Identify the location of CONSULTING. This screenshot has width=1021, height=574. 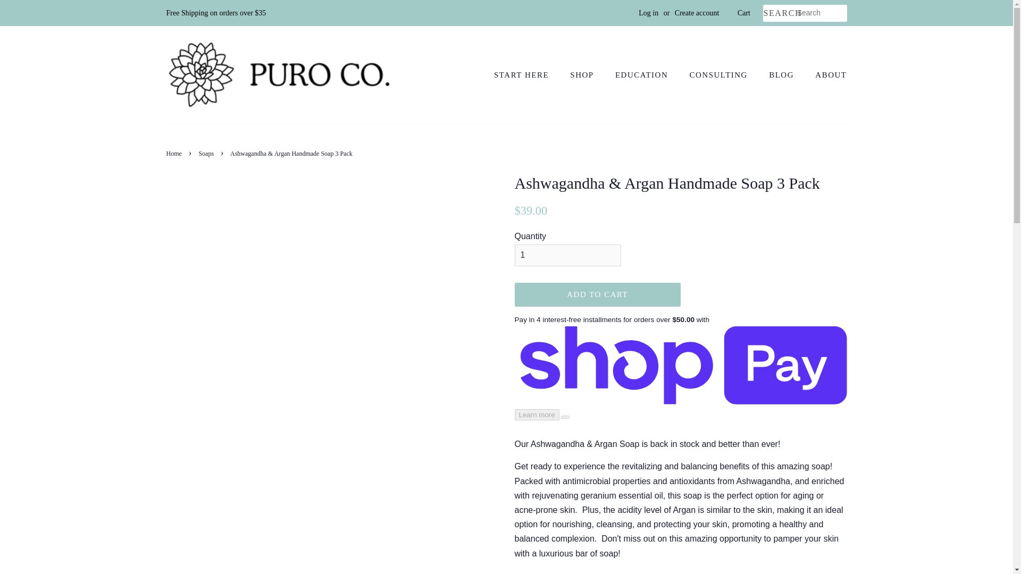
(720, 75).